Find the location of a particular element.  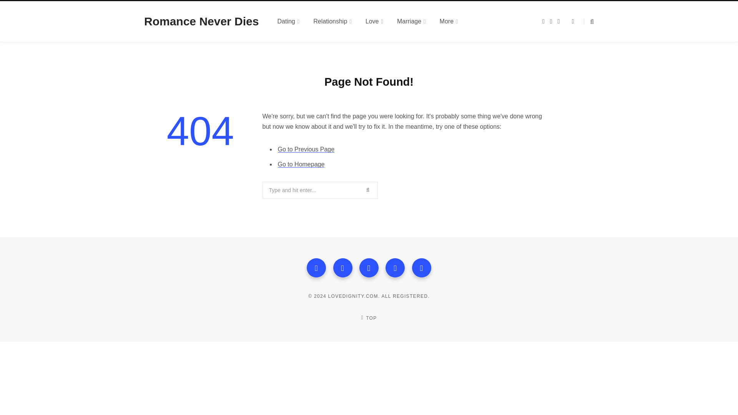

Go to Previous Page is located at coordinates (306, 149).